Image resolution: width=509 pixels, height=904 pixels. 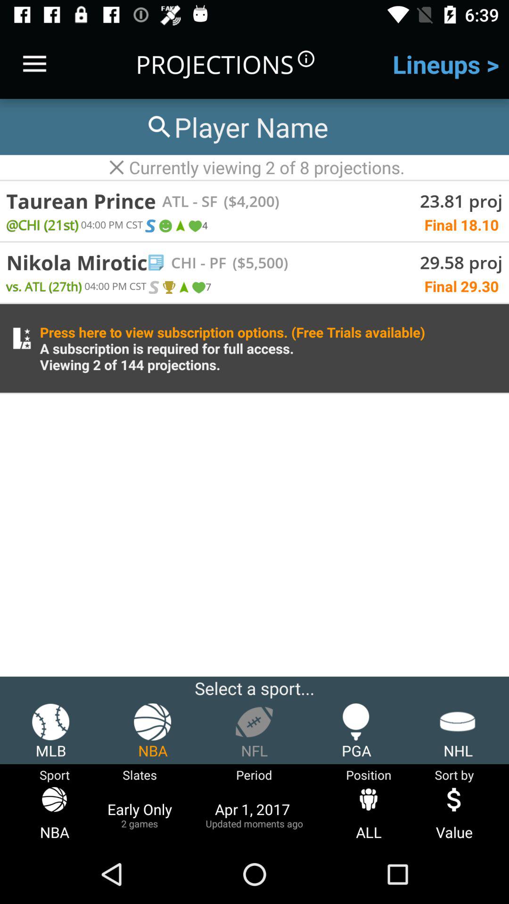 What do you see at coordinates (34, 64) in the screenshot?
I see `launch the icon next to the projections item` at bounding box center [34, 64].